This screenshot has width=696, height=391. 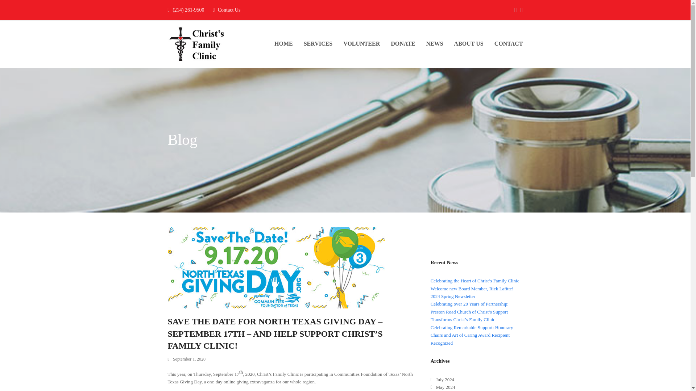 What do you see at coordinates (442, 379) in the screenshot?
I see `July 2024` at bounding box center [442, 379].